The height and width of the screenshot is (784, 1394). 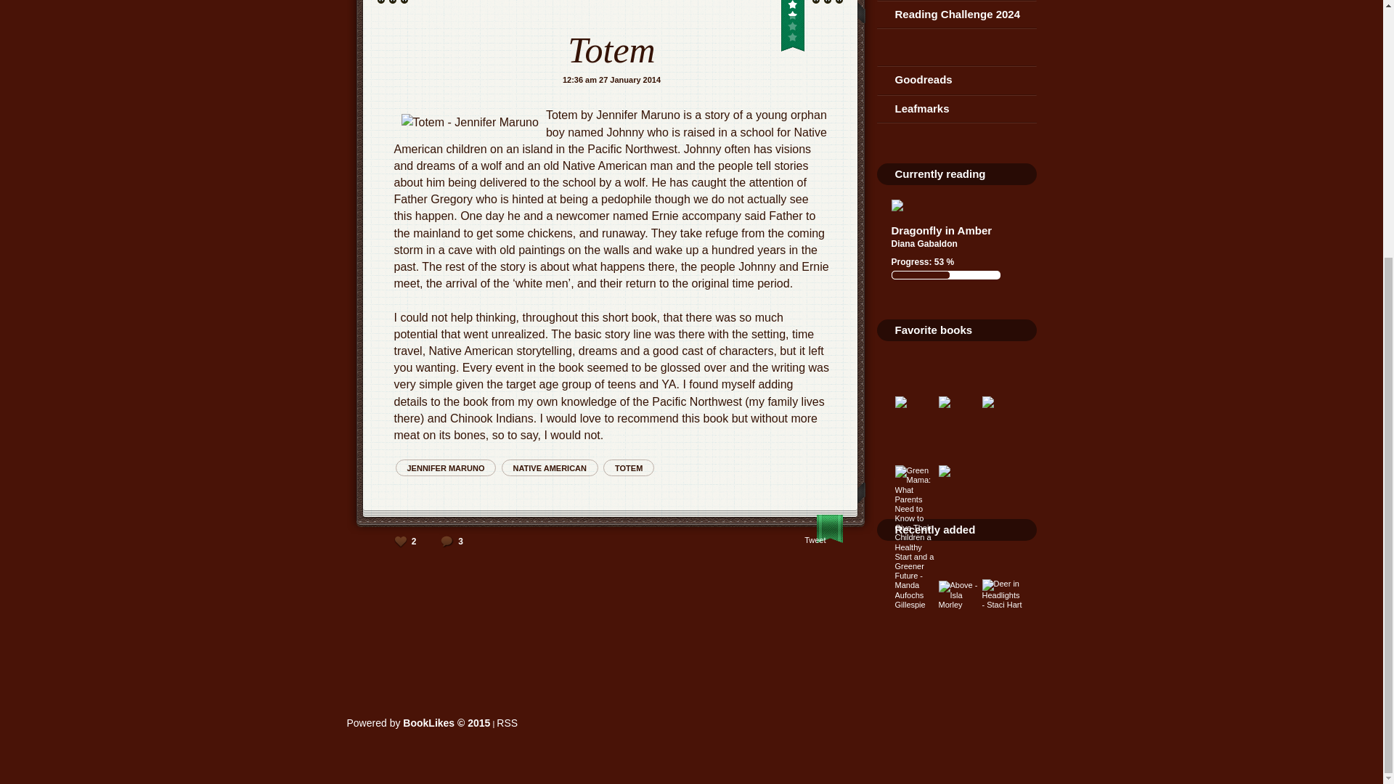 What do you see at coordinates (629, 467) in the screenshot?
I see `TOTEM` at bounding box center [629, 467].